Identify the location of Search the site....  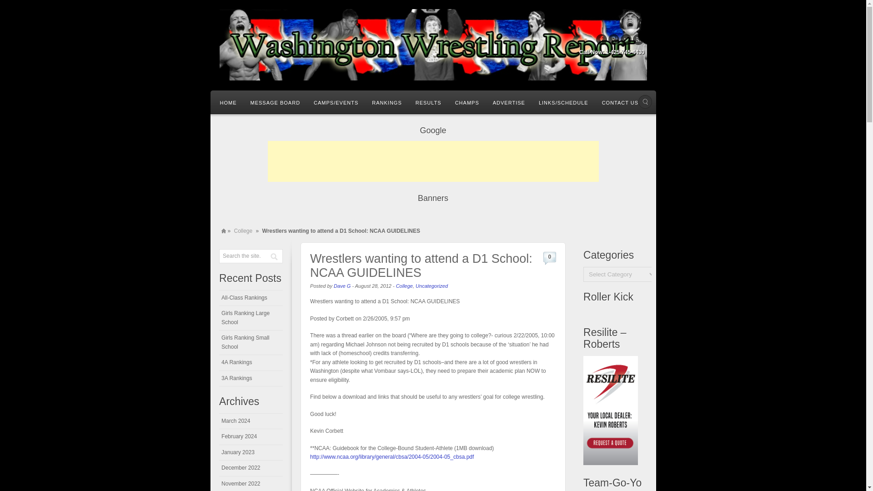
(241, 256).